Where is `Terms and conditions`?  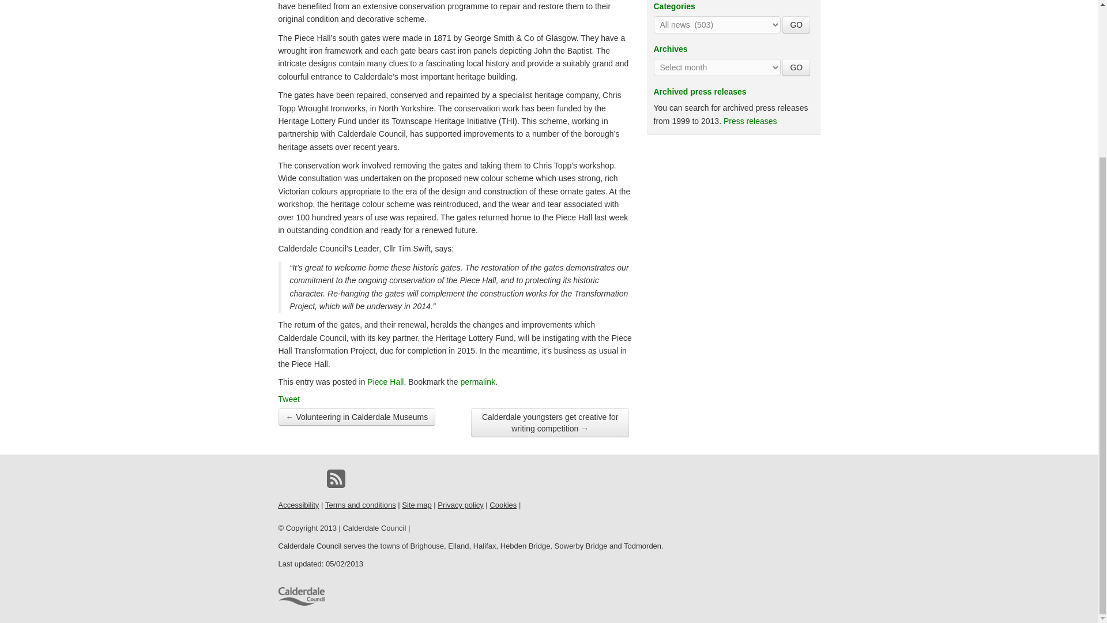 Terms and conditions is located at coordinates (361, 505).